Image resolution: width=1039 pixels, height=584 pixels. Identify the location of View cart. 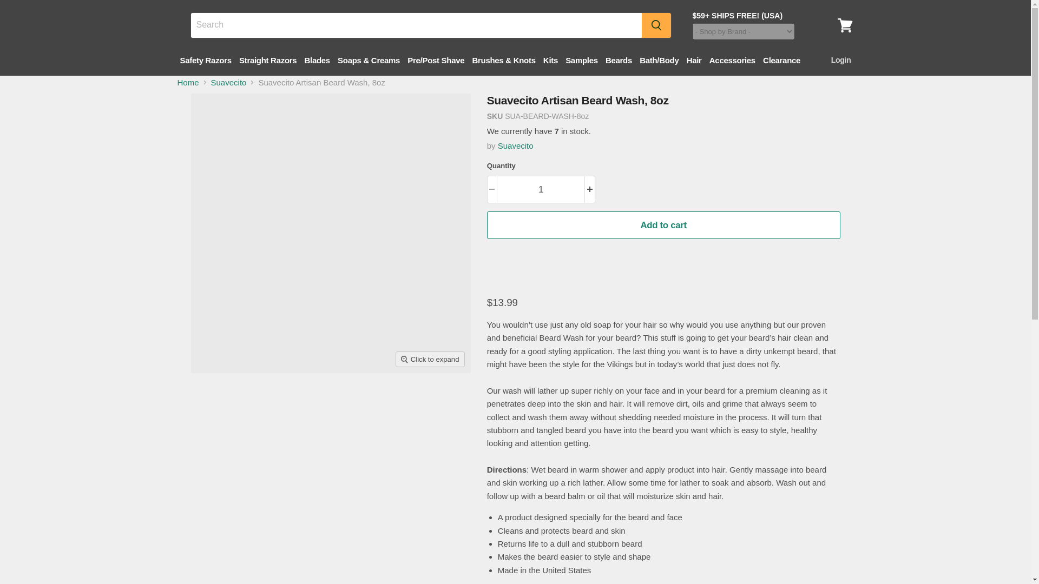
(845, 25).